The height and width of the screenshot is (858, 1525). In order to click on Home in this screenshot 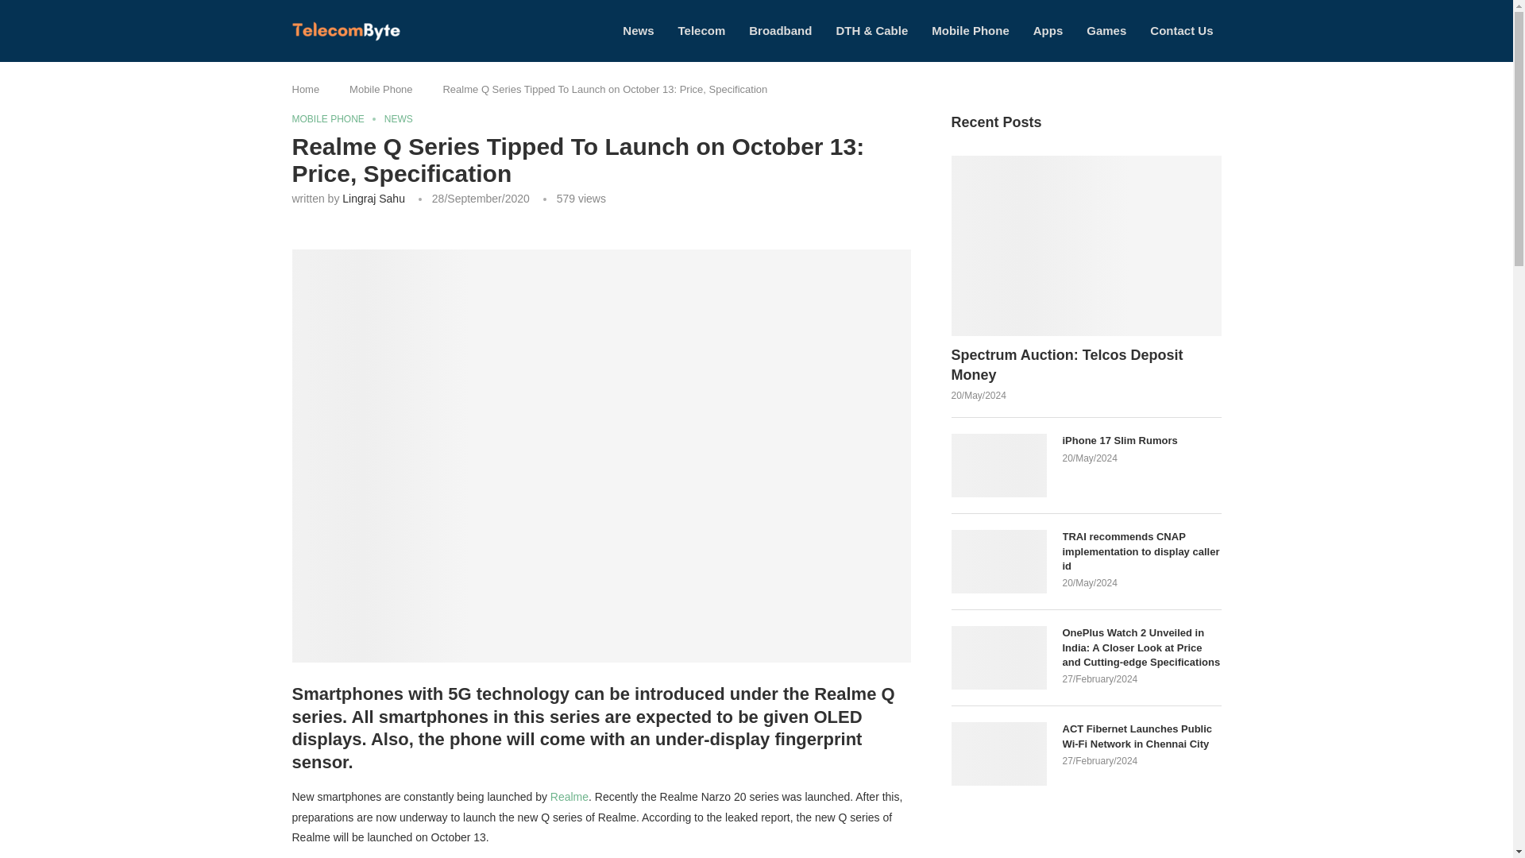, I will do `click(307, 89)`.